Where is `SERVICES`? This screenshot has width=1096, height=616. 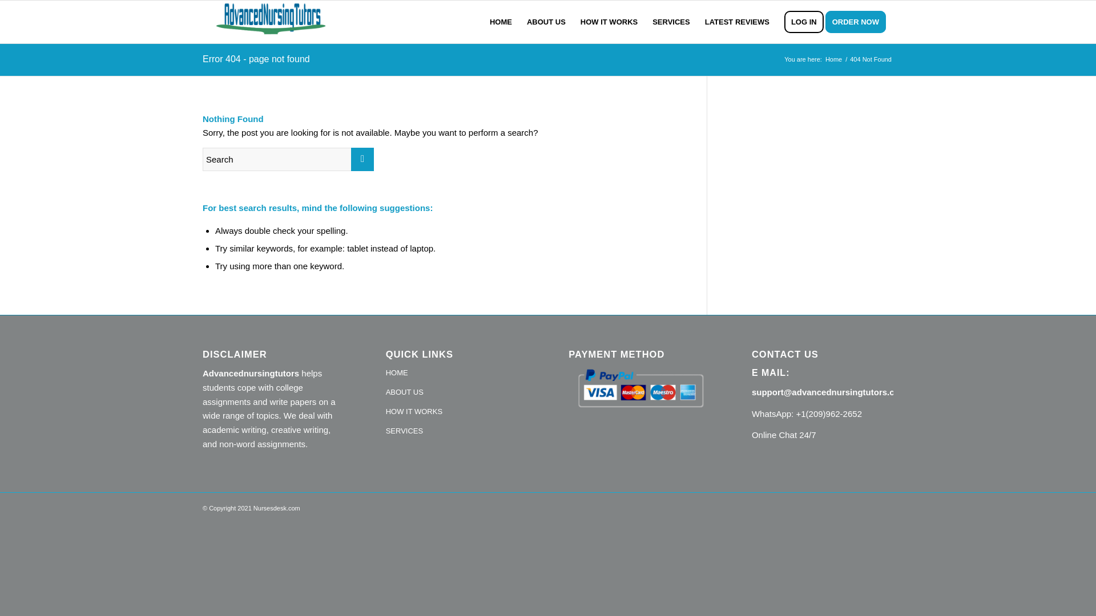
SERVICES is located at coordinates (456, 431).